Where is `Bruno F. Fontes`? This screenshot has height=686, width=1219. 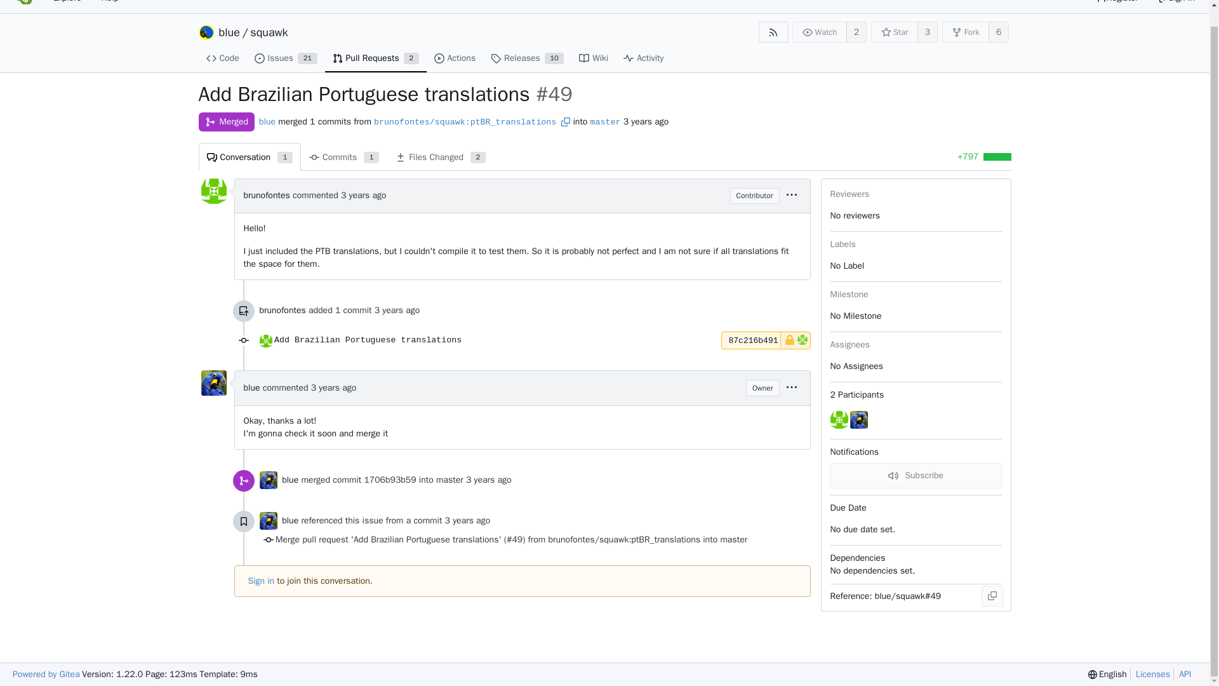 Bruno F. Fontes is located at coordinates (766, 340).